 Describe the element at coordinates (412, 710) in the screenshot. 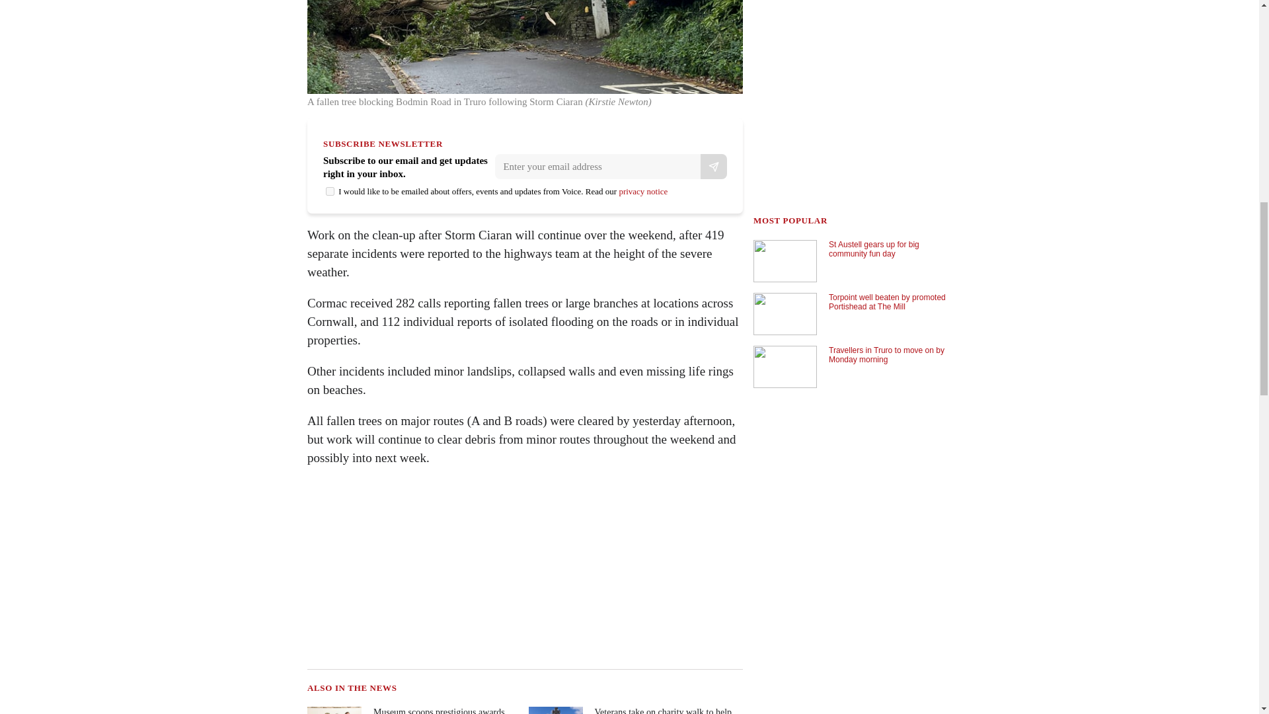

I see `Museum scoops prestigious awards` at that location.